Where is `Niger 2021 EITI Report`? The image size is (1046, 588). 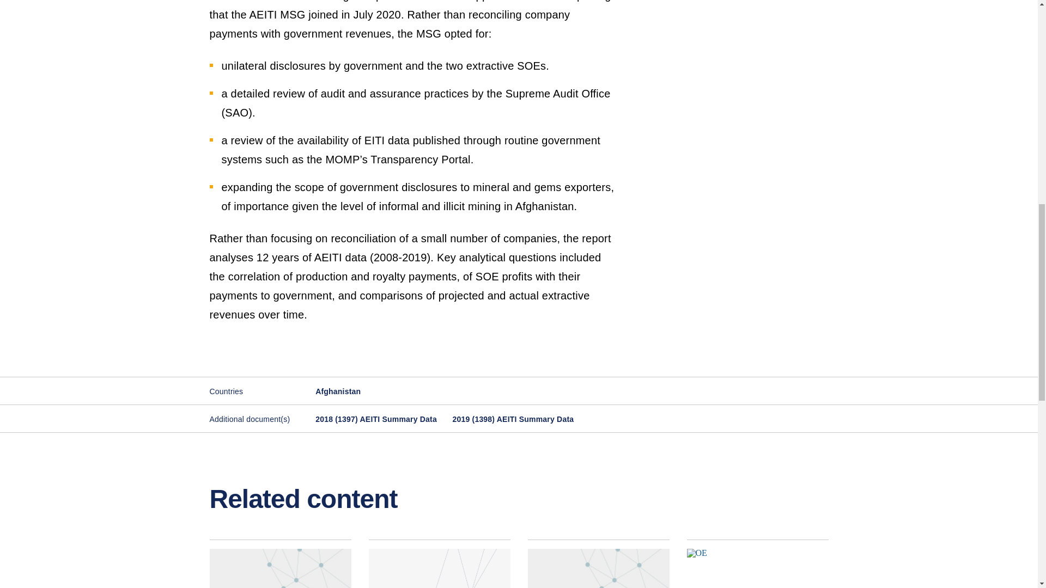 Niger 2021 EITI Report is located at coordinates (598, 564).